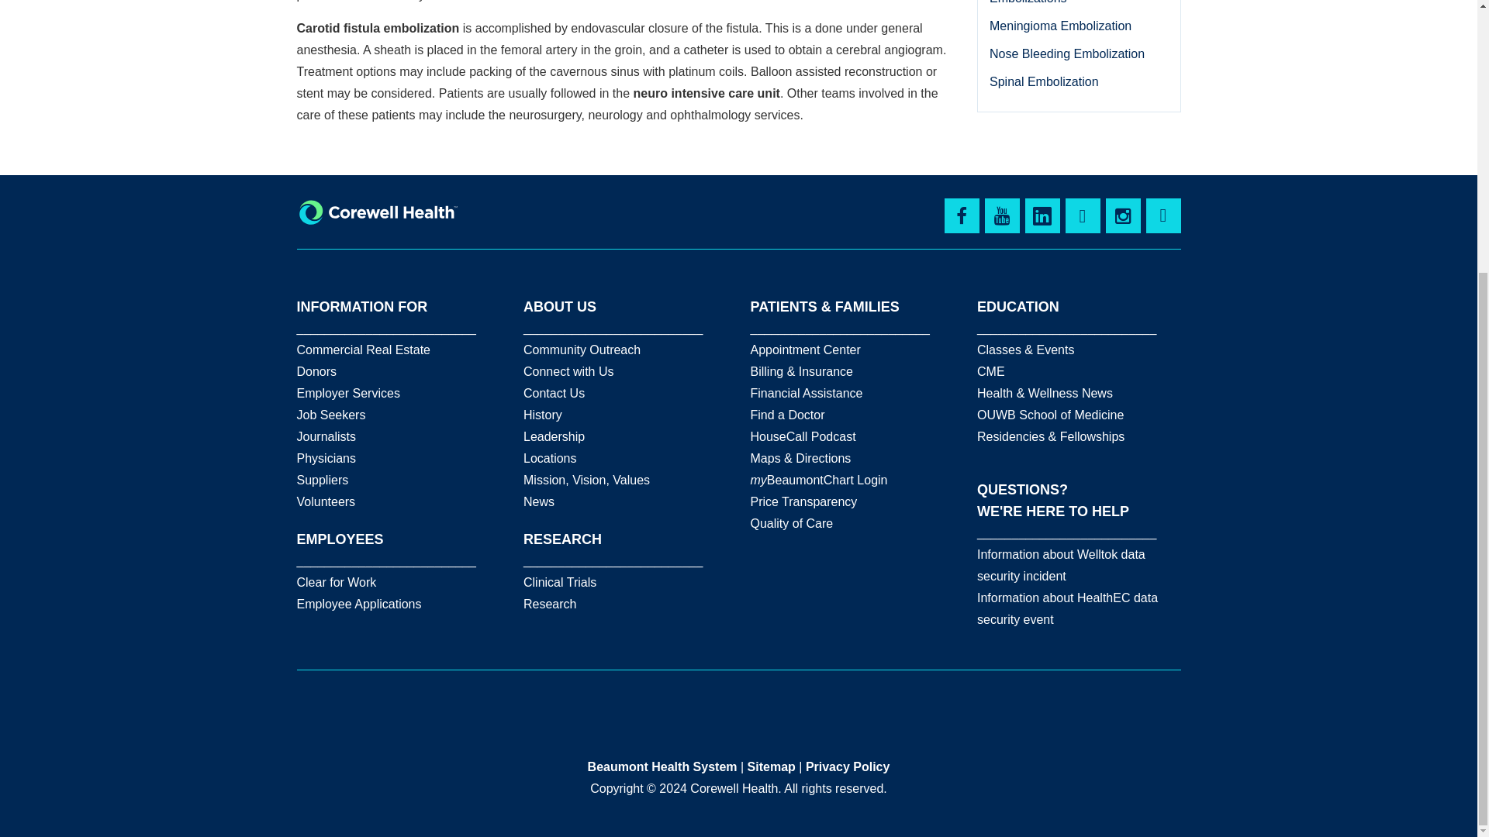  What do you see at coordinates (1028, 2) in the screenshot?
I see `Embolizations` at bounding box center [1028, 2].